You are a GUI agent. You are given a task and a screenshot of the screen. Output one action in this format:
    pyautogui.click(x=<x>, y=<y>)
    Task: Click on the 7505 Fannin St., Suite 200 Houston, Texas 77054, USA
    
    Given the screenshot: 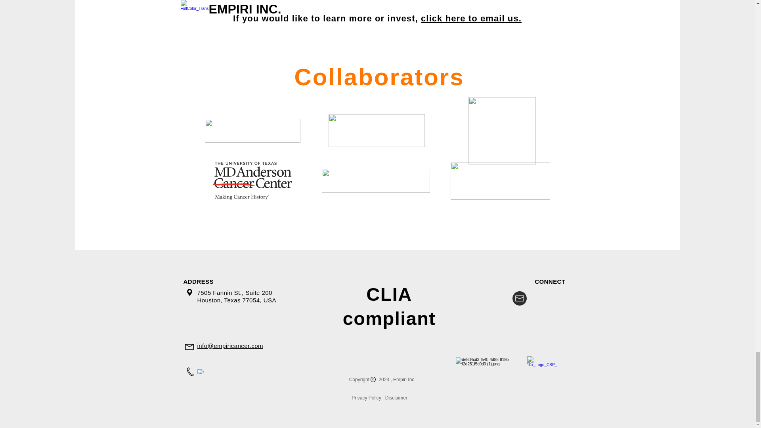 What is the action you would take?
    pyautogui.click(x=236, y=296)
    